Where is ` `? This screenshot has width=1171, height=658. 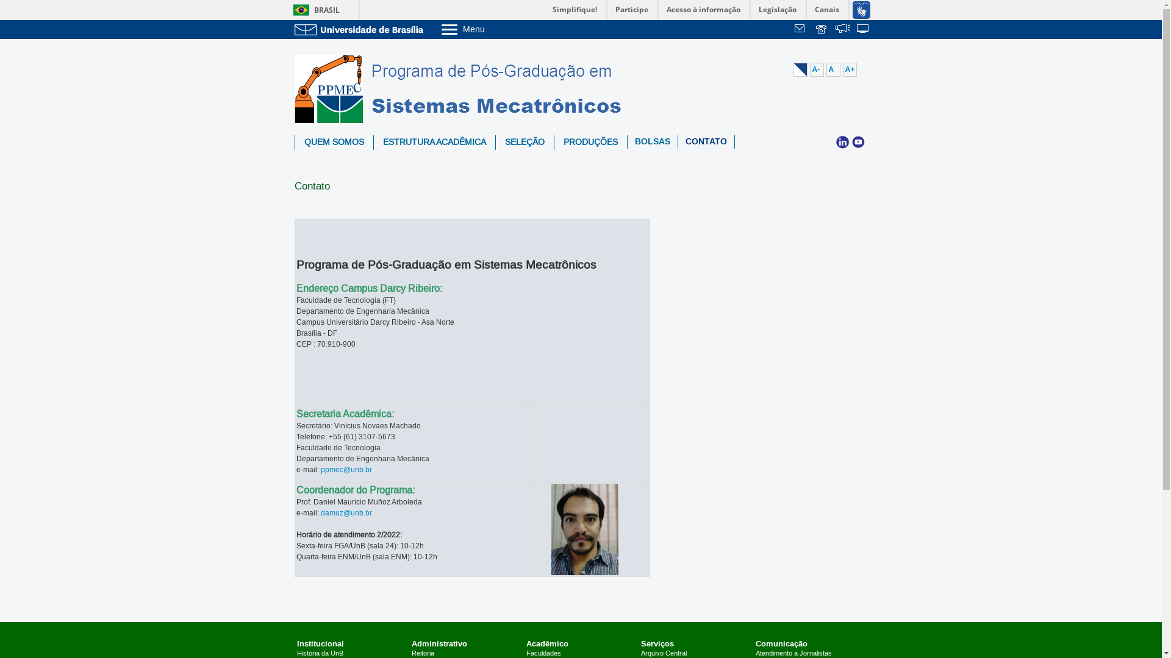
  is located at coordinates (801, 30).